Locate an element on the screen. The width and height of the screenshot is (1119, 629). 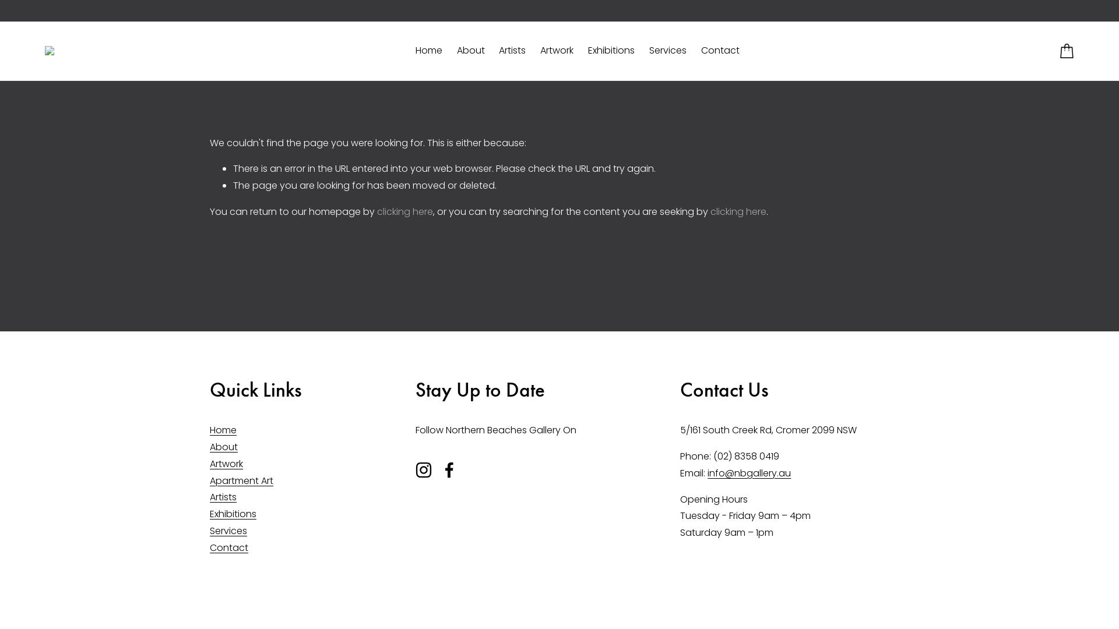
Contact is located at coordinates (720, 51).